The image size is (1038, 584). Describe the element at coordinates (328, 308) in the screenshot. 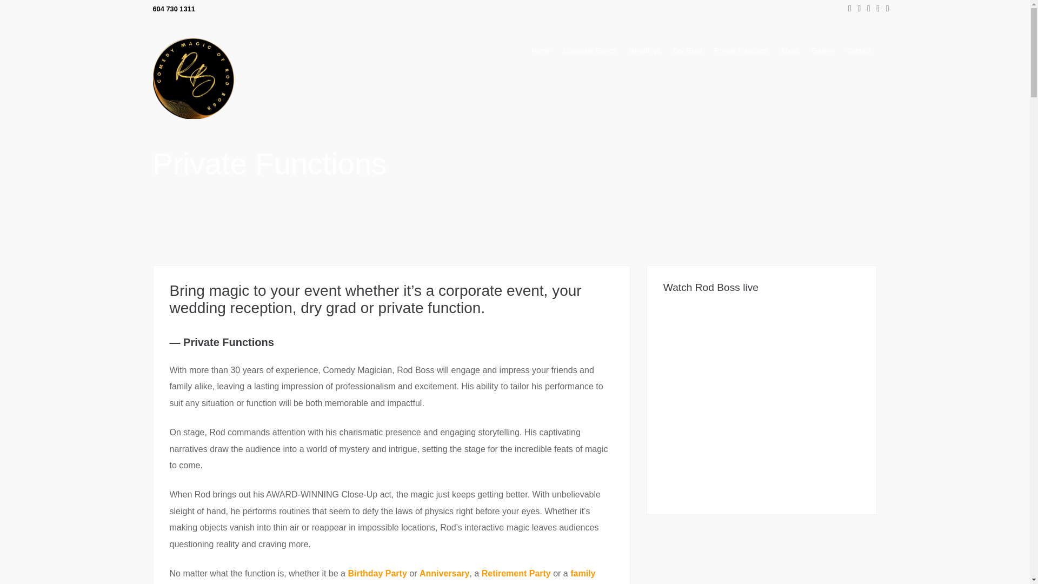

I see `Dry Grad` at that location.